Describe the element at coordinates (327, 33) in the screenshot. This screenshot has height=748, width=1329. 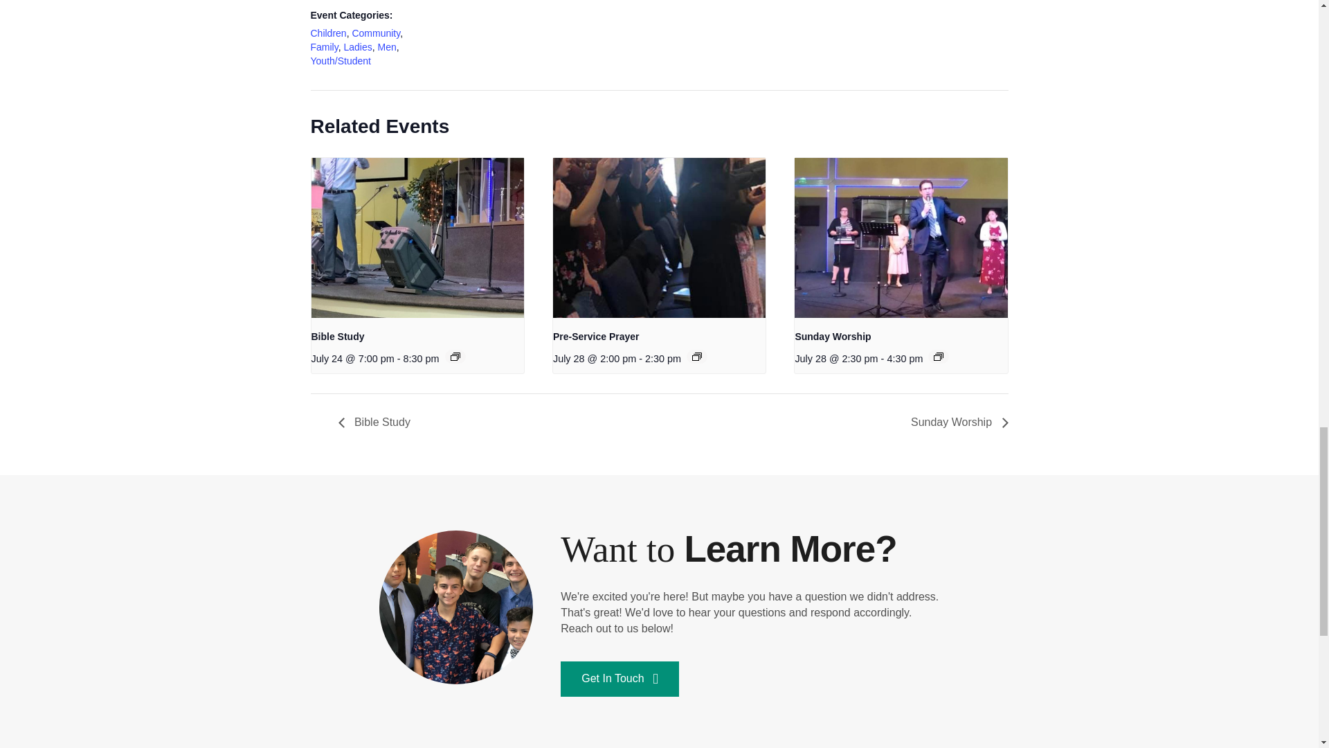
I see `Children` at that location.